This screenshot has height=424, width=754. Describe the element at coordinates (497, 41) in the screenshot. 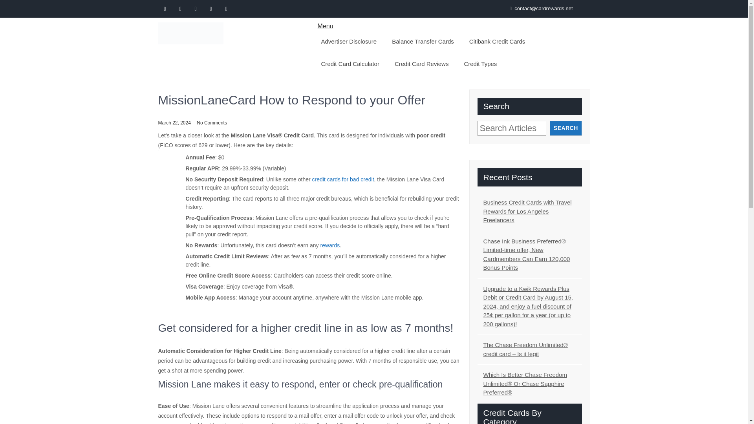

I see `Citibank Credit Cards` at that location.